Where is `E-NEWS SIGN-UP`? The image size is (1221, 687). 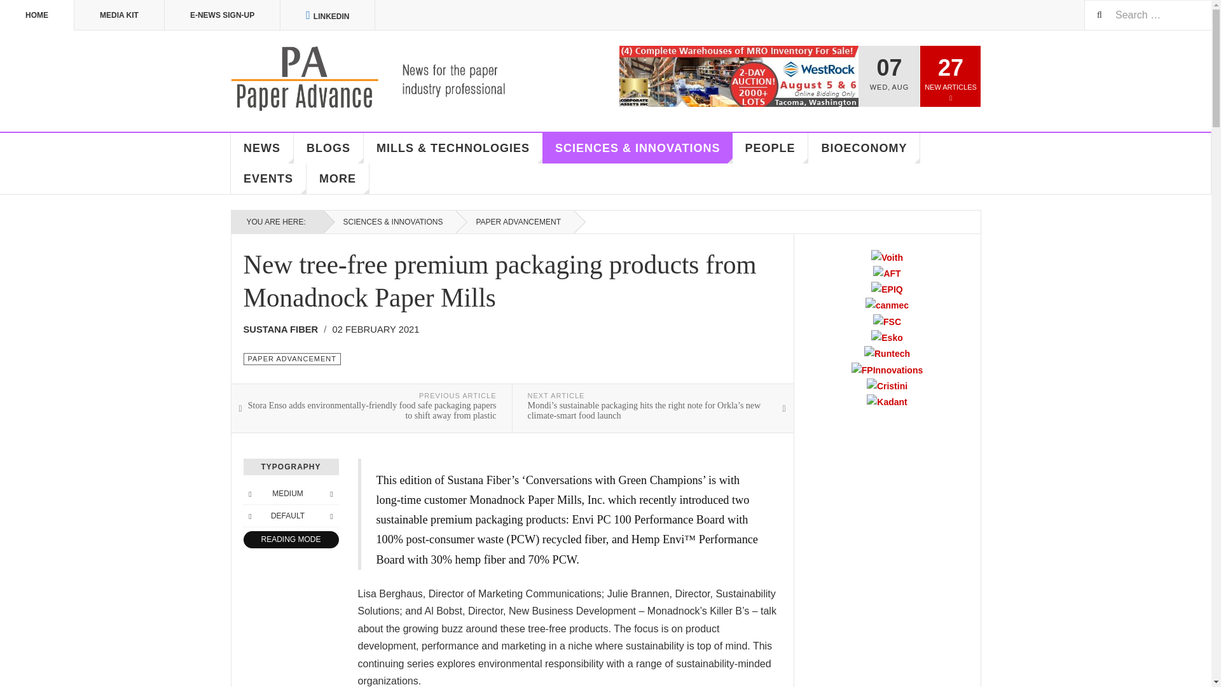
E-NEWS SIGN-UP is located at coordinates (223, 15).